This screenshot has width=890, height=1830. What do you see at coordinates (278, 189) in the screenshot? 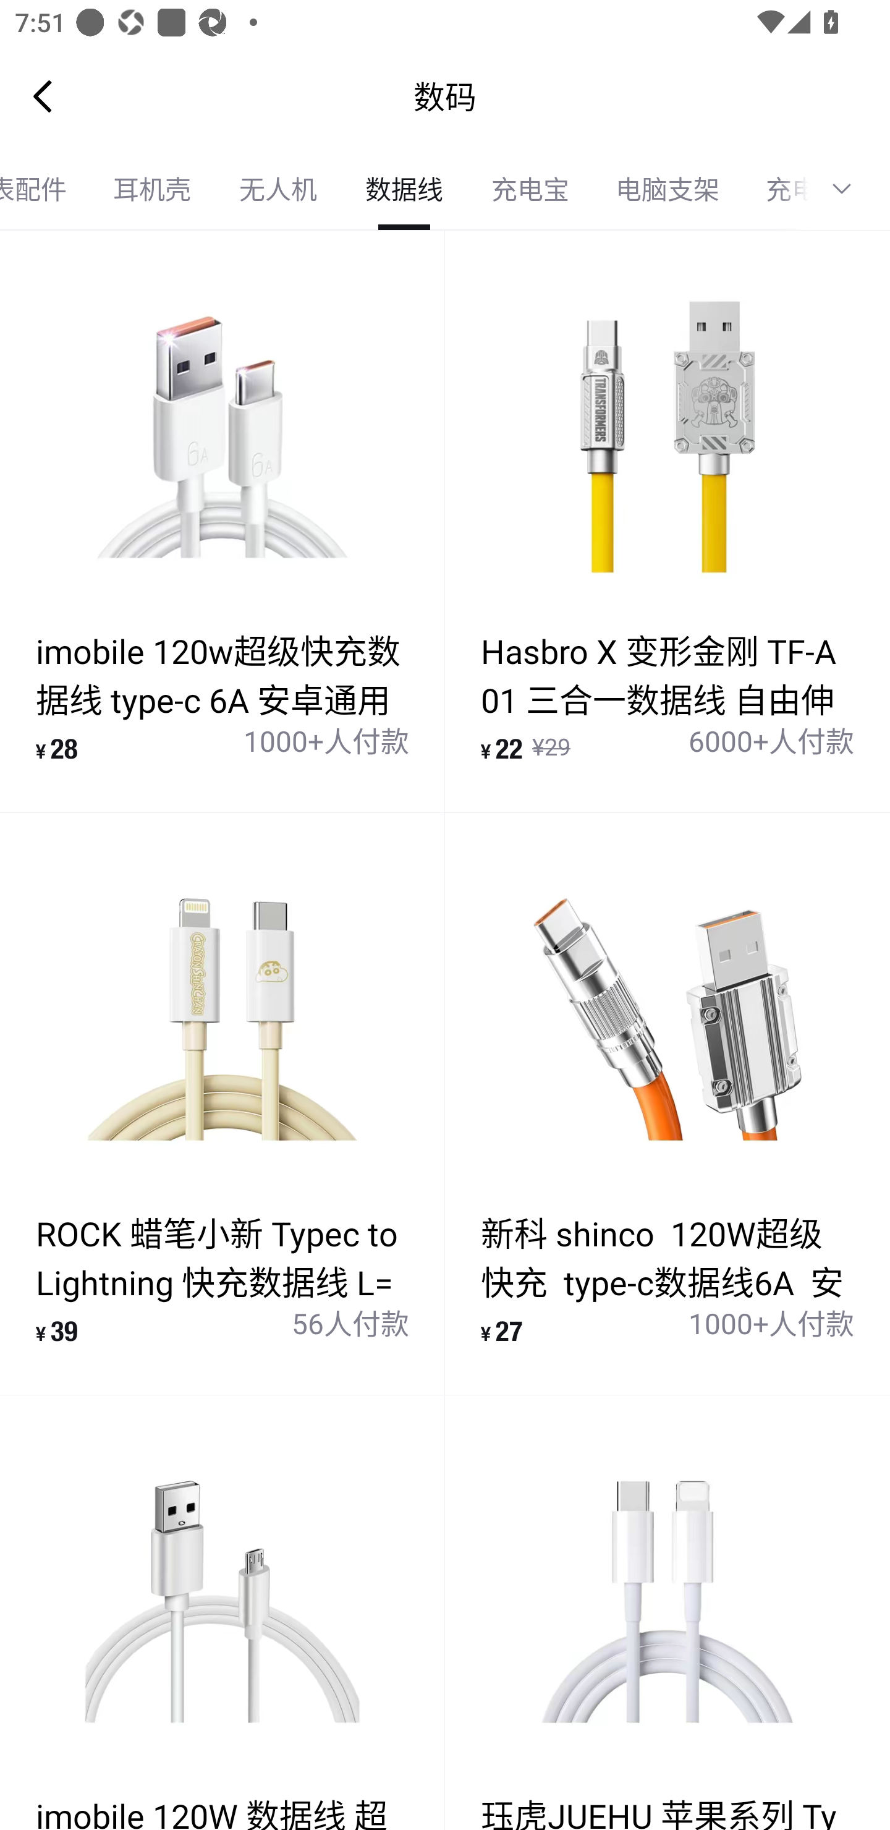
I see `无人机` at bounding box center [278, 189].